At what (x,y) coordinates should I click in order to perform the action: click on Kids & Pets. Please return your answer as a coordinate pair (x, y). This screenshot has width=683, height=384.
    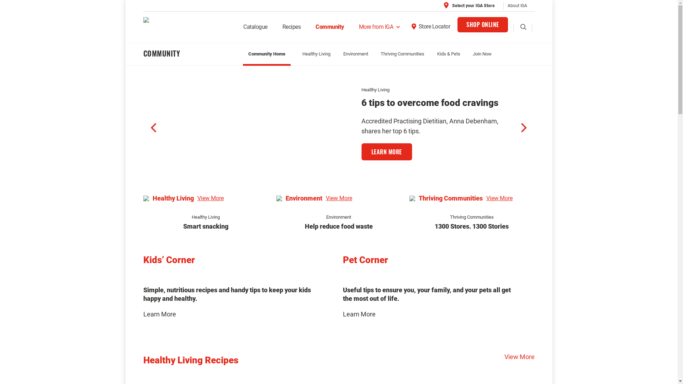
    Looking at the image, I should click on (449, 54).